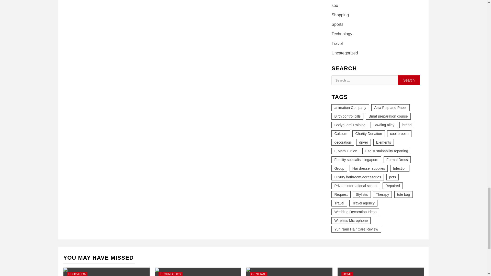 The height and width of the screenshot is (276, 491). I want to click on Search, so click(409, 80).